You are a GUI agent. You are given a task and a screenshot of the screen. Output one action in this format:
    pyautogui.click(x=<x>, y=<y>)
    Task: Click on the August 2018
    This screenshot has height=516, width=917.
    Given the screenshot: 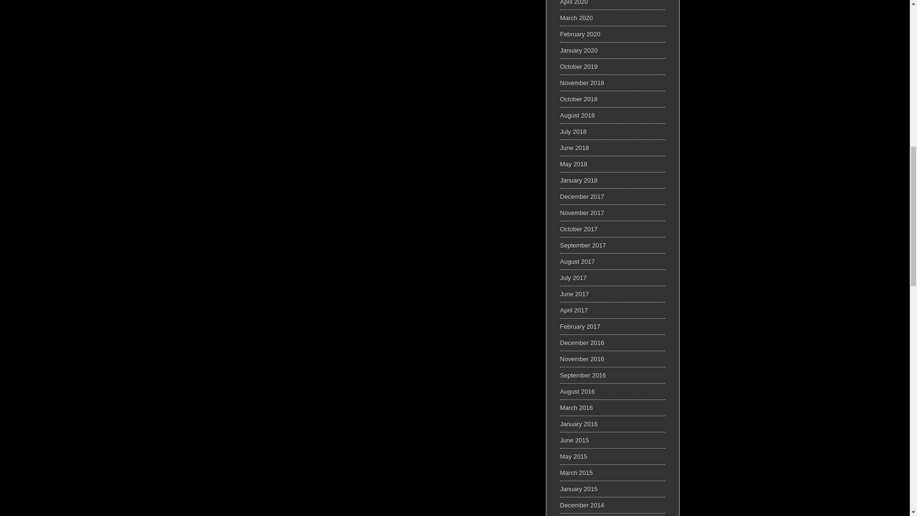 What is the action you would take?
    pyautogui.click(x=577, y=116)
    